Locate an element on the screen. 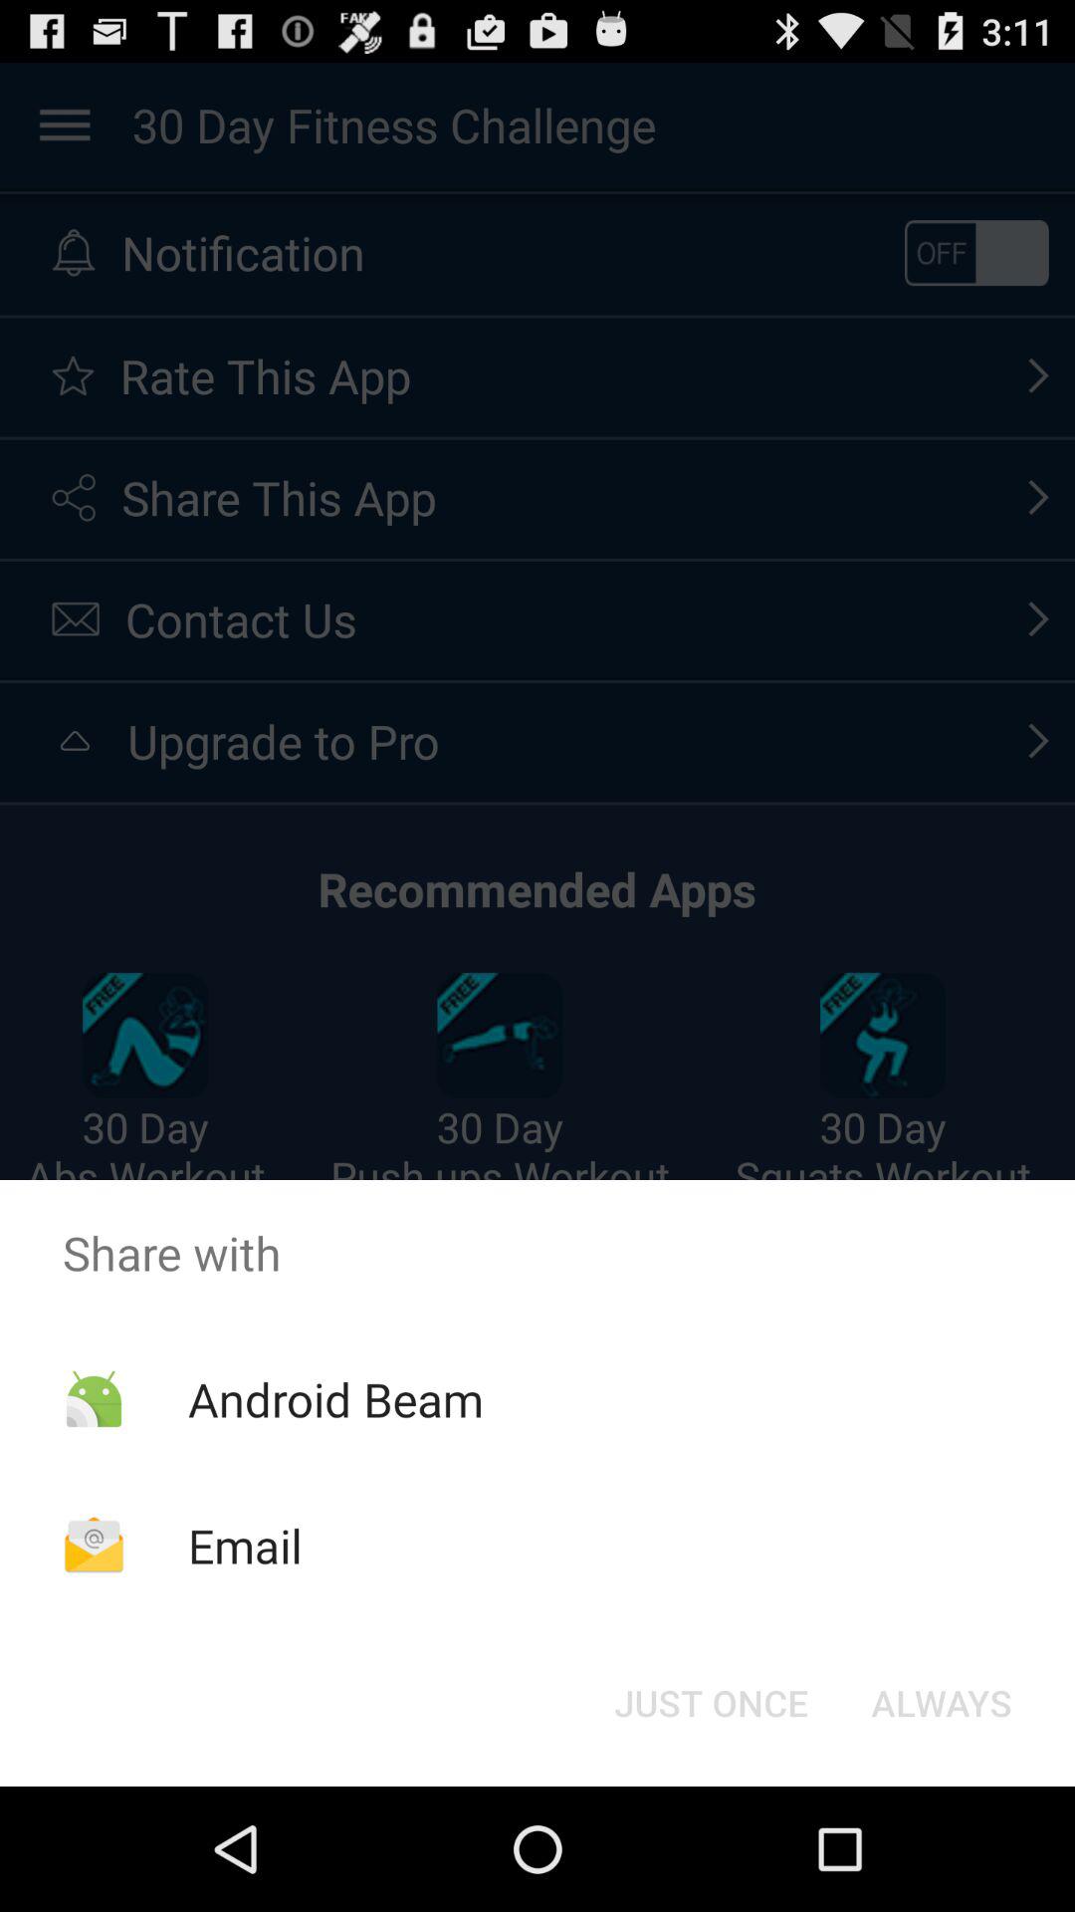 The image size is (1075, 1912). scroll until the always item is located at coordinates (942, 1703).